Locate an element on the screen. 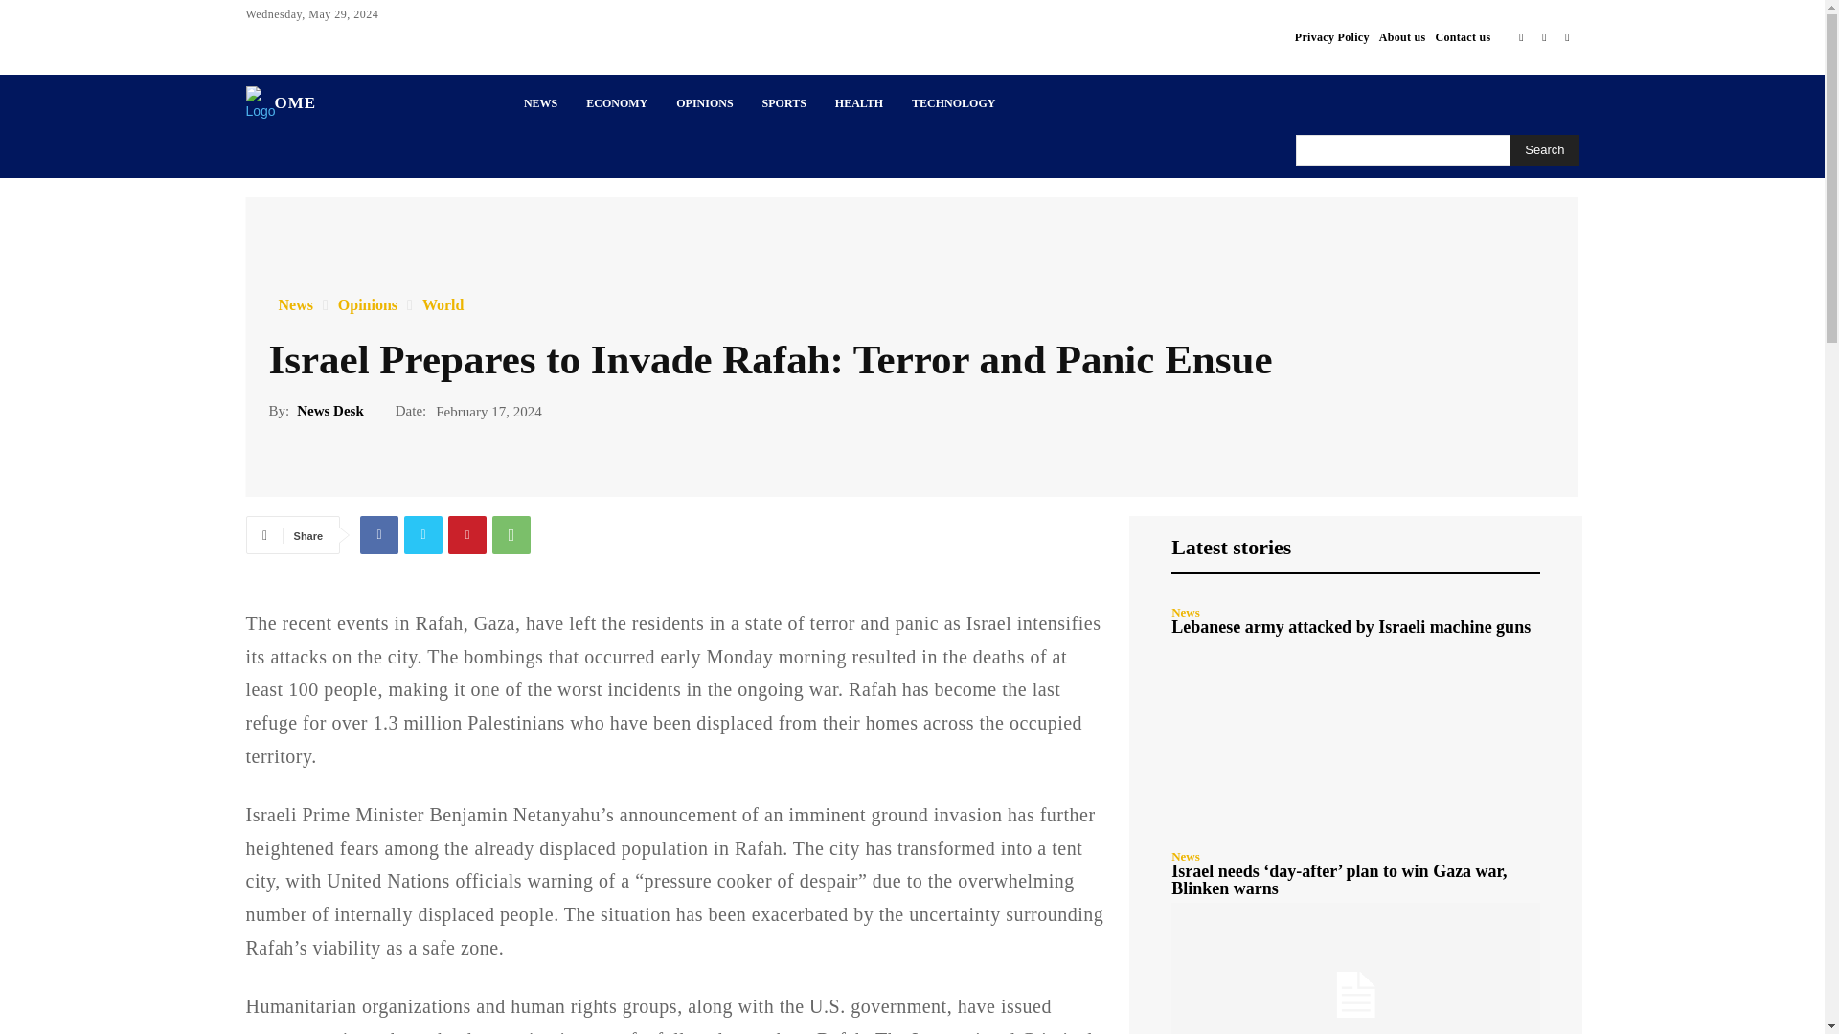  About us is located at coordinates (1402, 36).